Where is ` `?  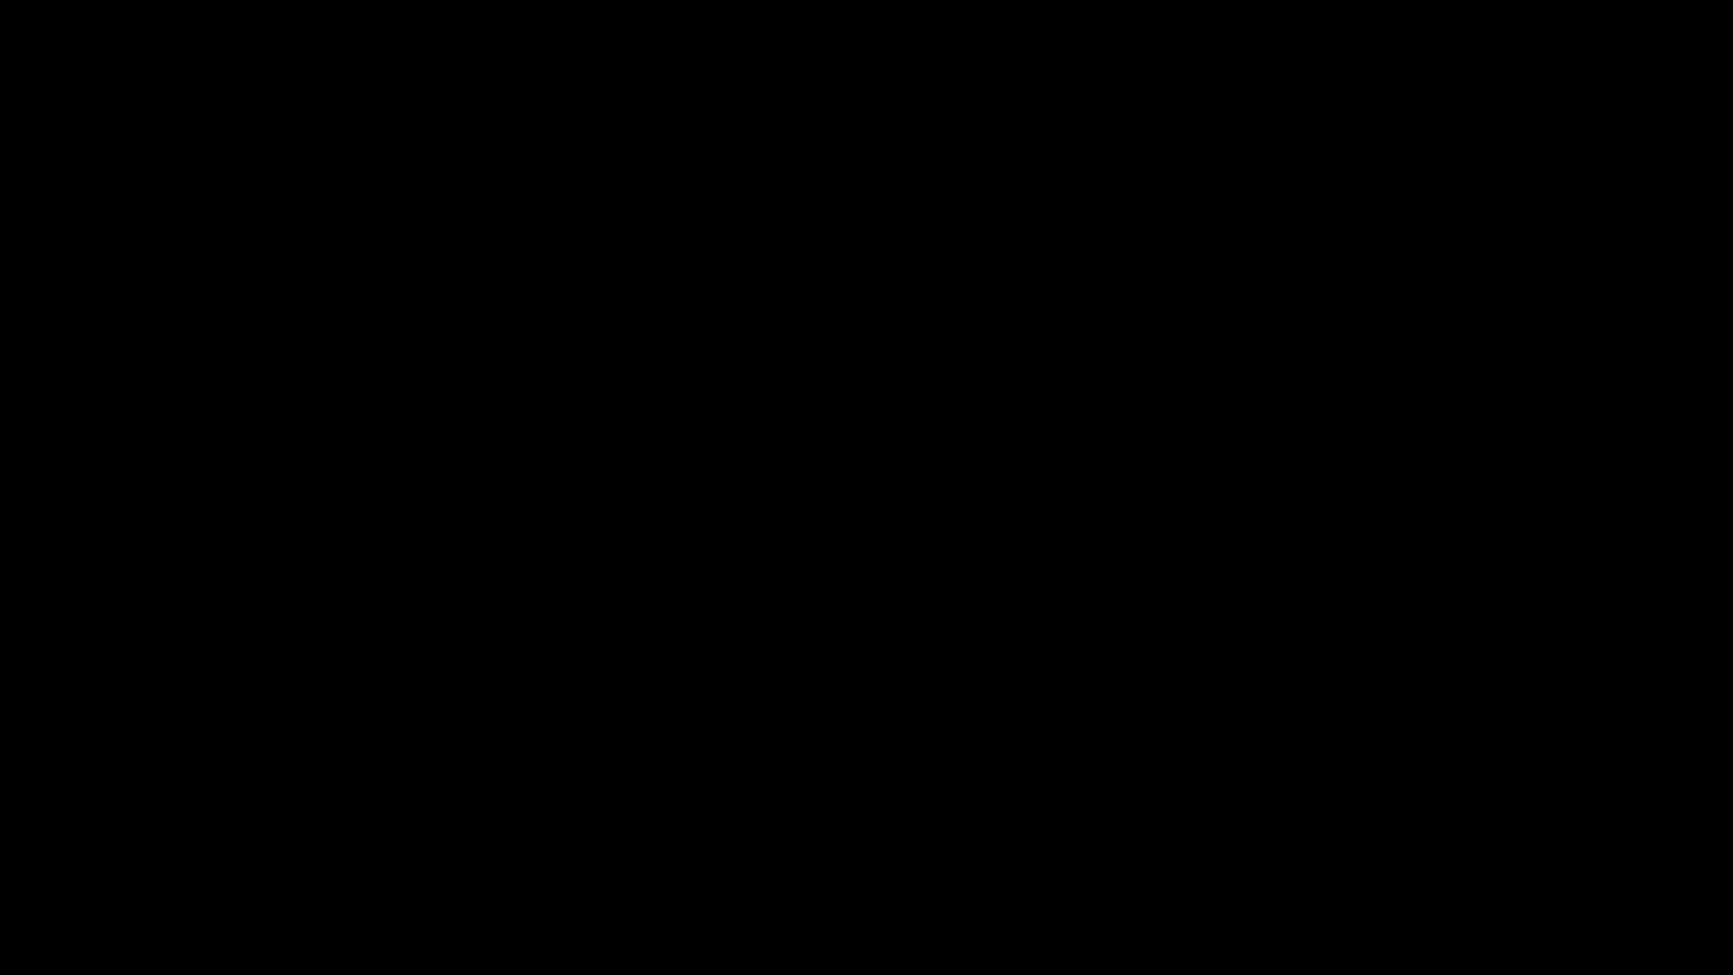   is located at coordinates (2, 592).